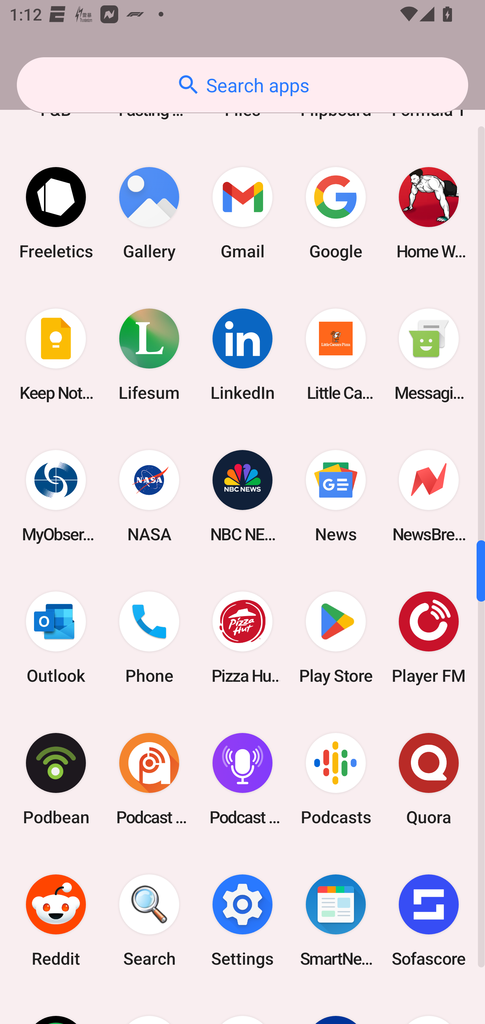 The width and height of the screenshot is (485, 1024). What do you see at coordinates (56, 496) in the screenshot?
I see `MyObservatory` at bounding box center [56, 496].